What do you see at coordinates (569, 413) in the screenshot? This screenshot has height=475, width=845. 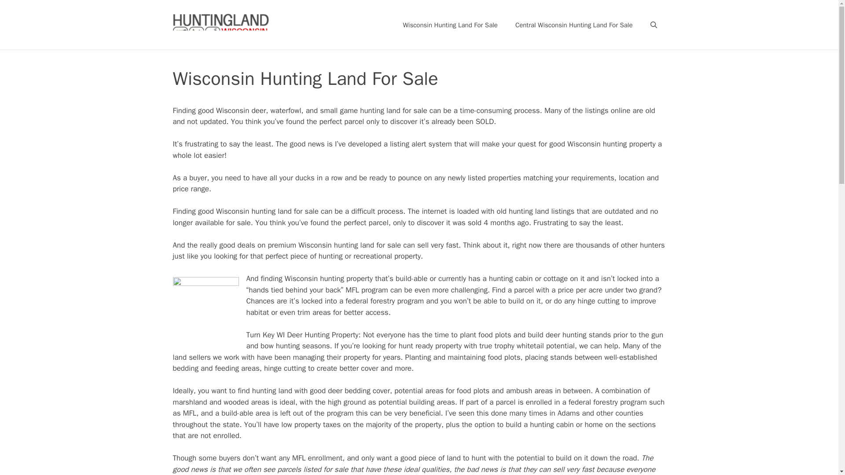 I see `Adams` at bounding box center [569, 413].